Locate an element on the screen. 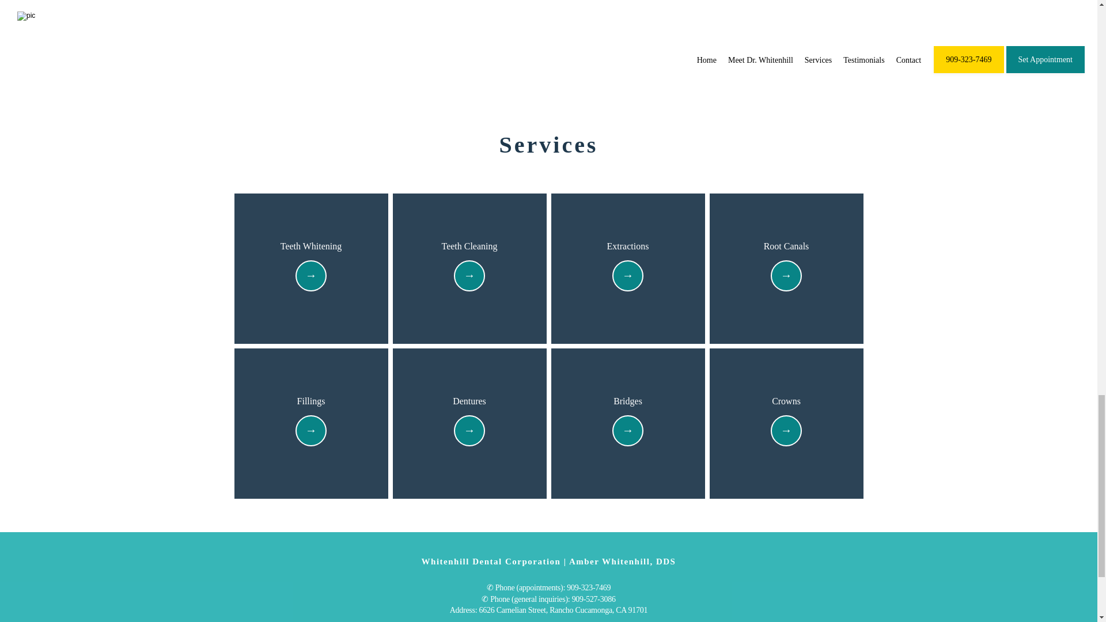  Fillings is located at coordinates (311, 402).